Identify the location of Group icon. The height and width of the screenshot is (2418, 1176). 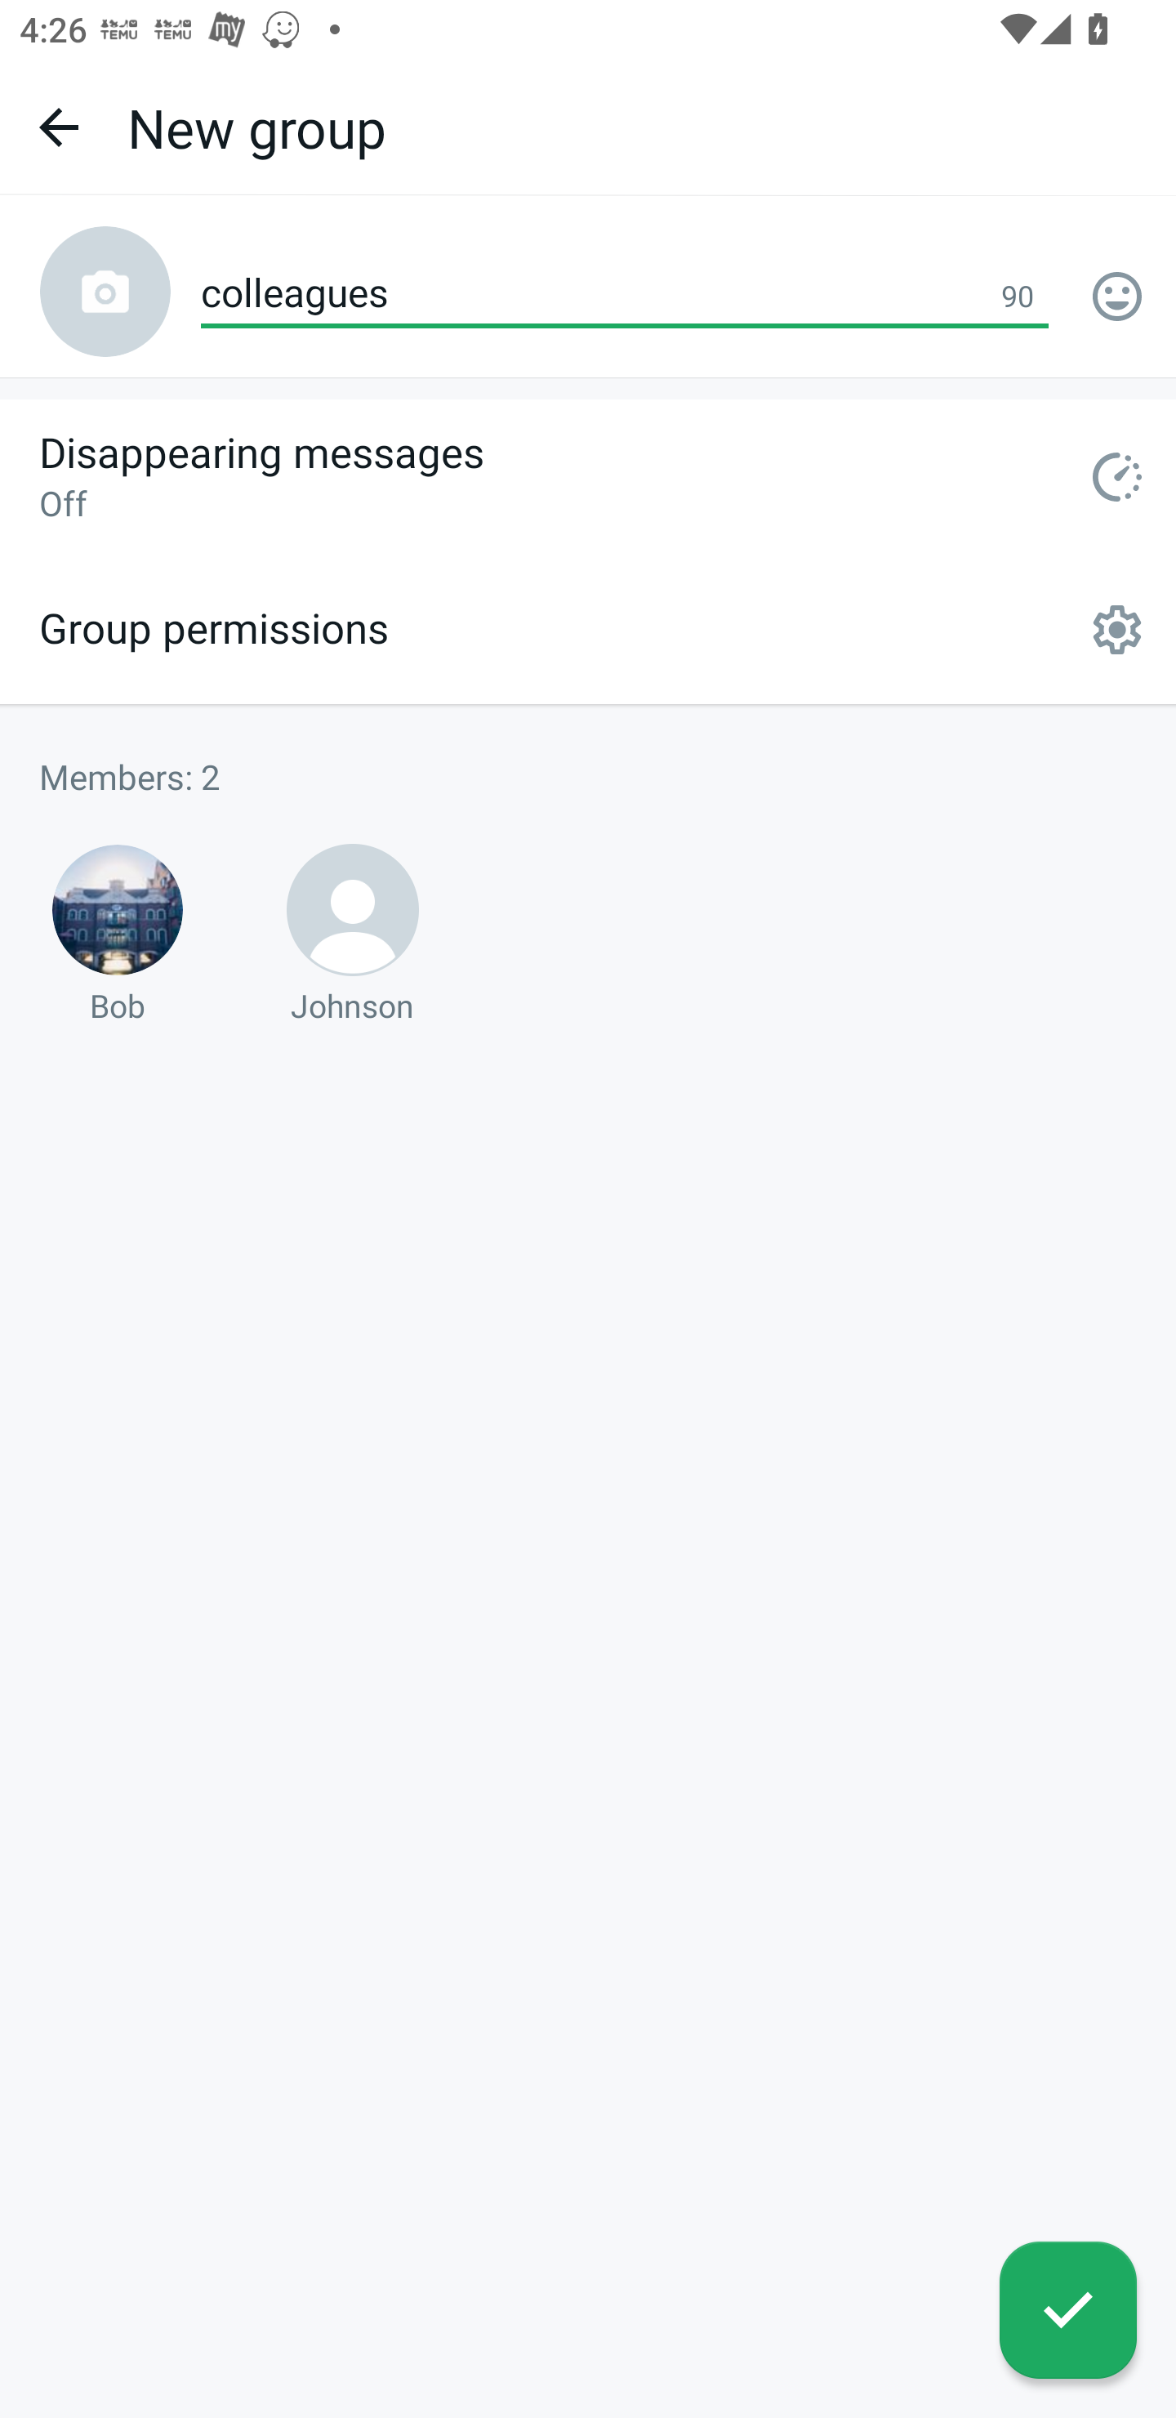
(105, 291).